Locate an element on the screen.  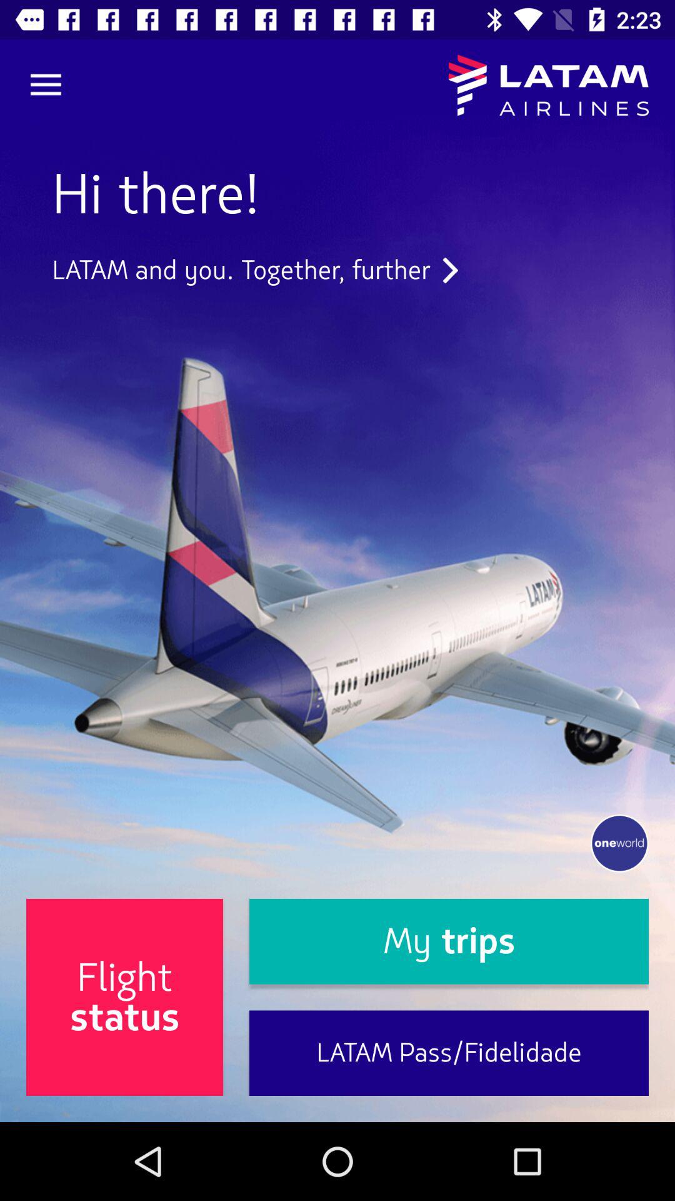
turn on icon above flight
status is located at coordinates (255, 270).